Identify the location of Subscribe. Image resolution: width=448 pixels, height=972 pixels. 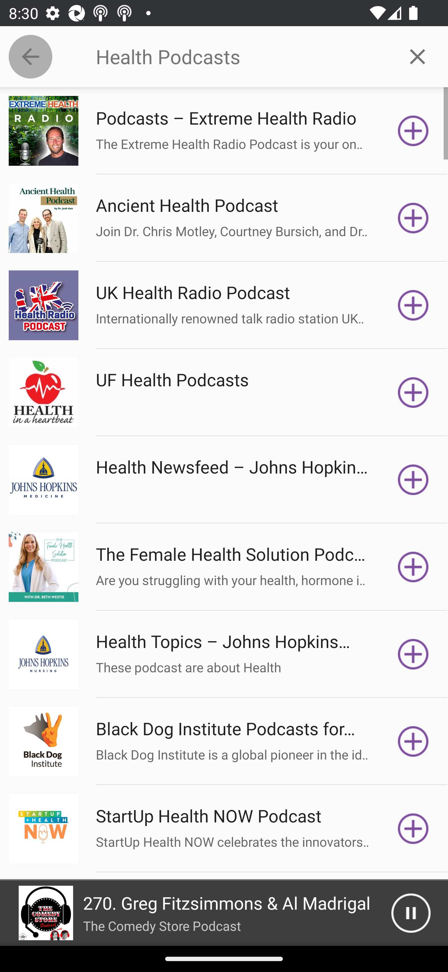
(413, 393).